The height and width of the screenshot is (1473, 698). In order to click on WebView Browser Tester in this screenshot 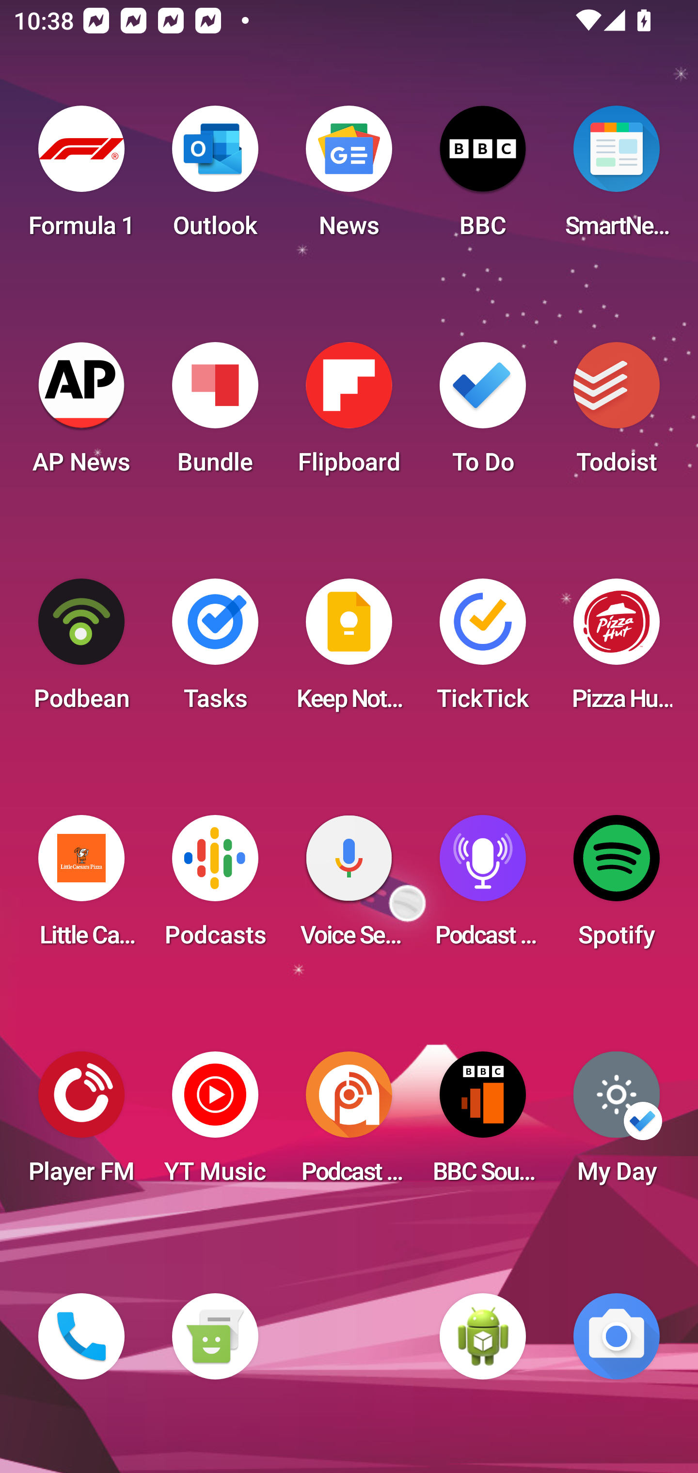, I will do `click(483, 1336)`.